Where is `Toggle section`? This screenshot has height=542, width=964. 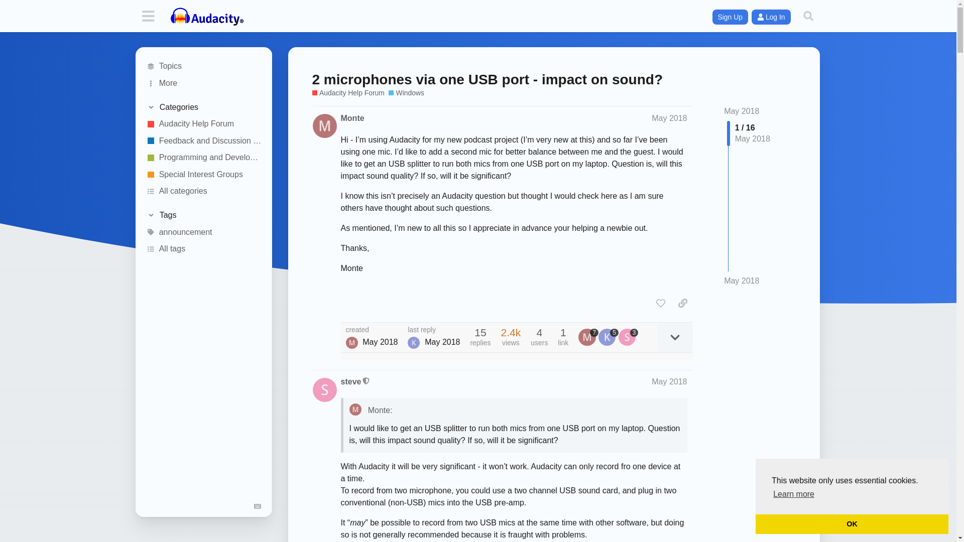
Toggle section is located at coordinates (203, 215).